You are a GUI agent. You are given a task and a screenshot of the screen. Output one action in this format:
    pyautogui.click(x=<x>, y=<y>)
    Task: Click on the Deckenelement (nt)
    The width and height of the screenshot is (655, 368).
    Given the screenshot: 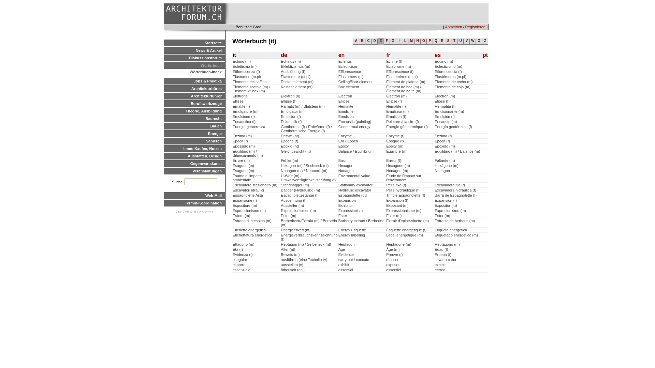 What is the action you would take?
    pyautogui.click(x=297, y=82)
    